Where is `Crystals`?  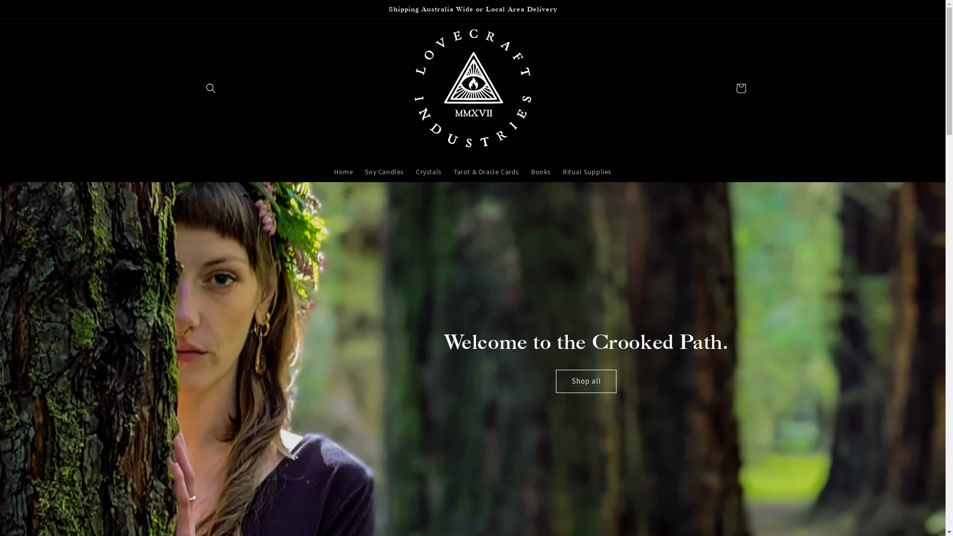
Crystals is located at coordinates (429, 172).